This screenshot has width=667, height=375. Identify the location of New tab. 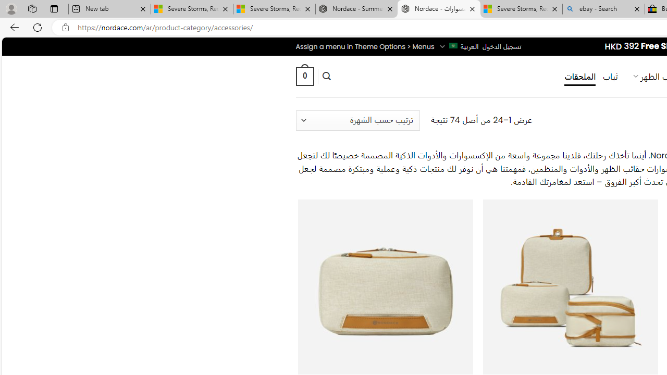
(109, 9).